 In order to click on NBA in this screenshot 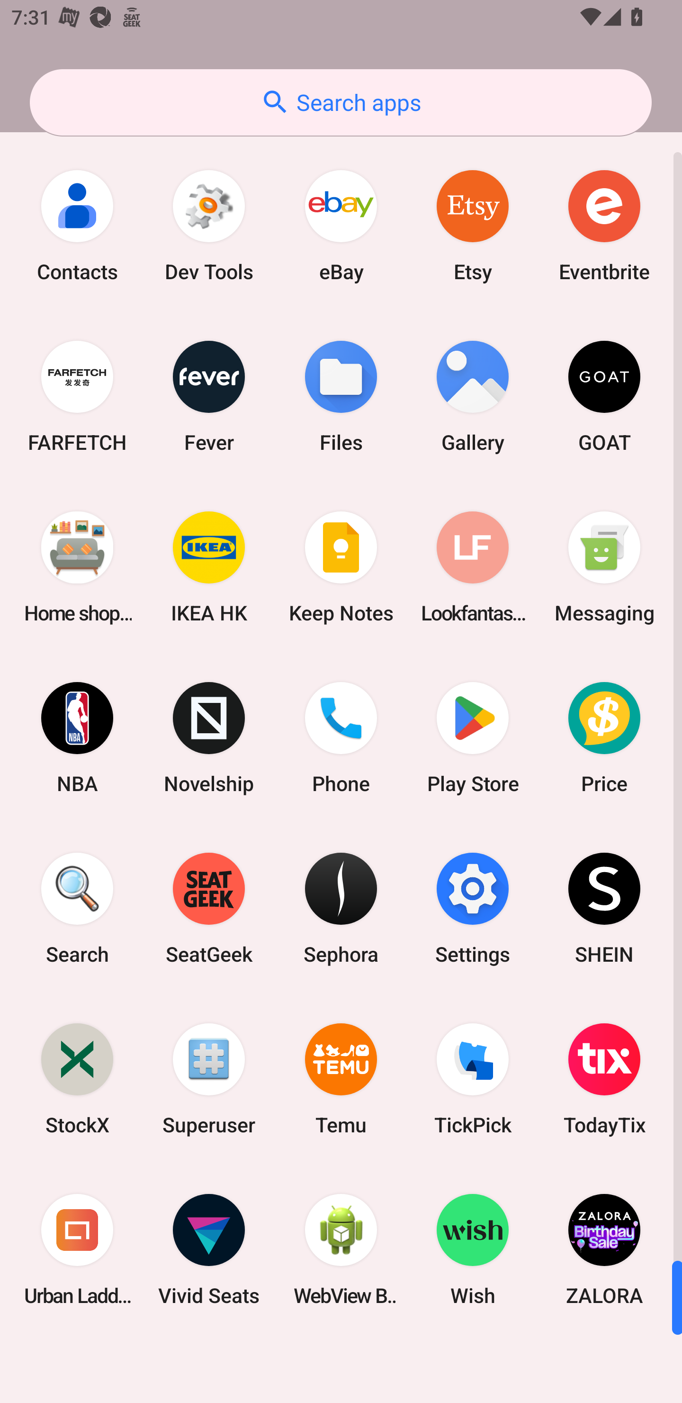, I will do `click(77, 737)`.